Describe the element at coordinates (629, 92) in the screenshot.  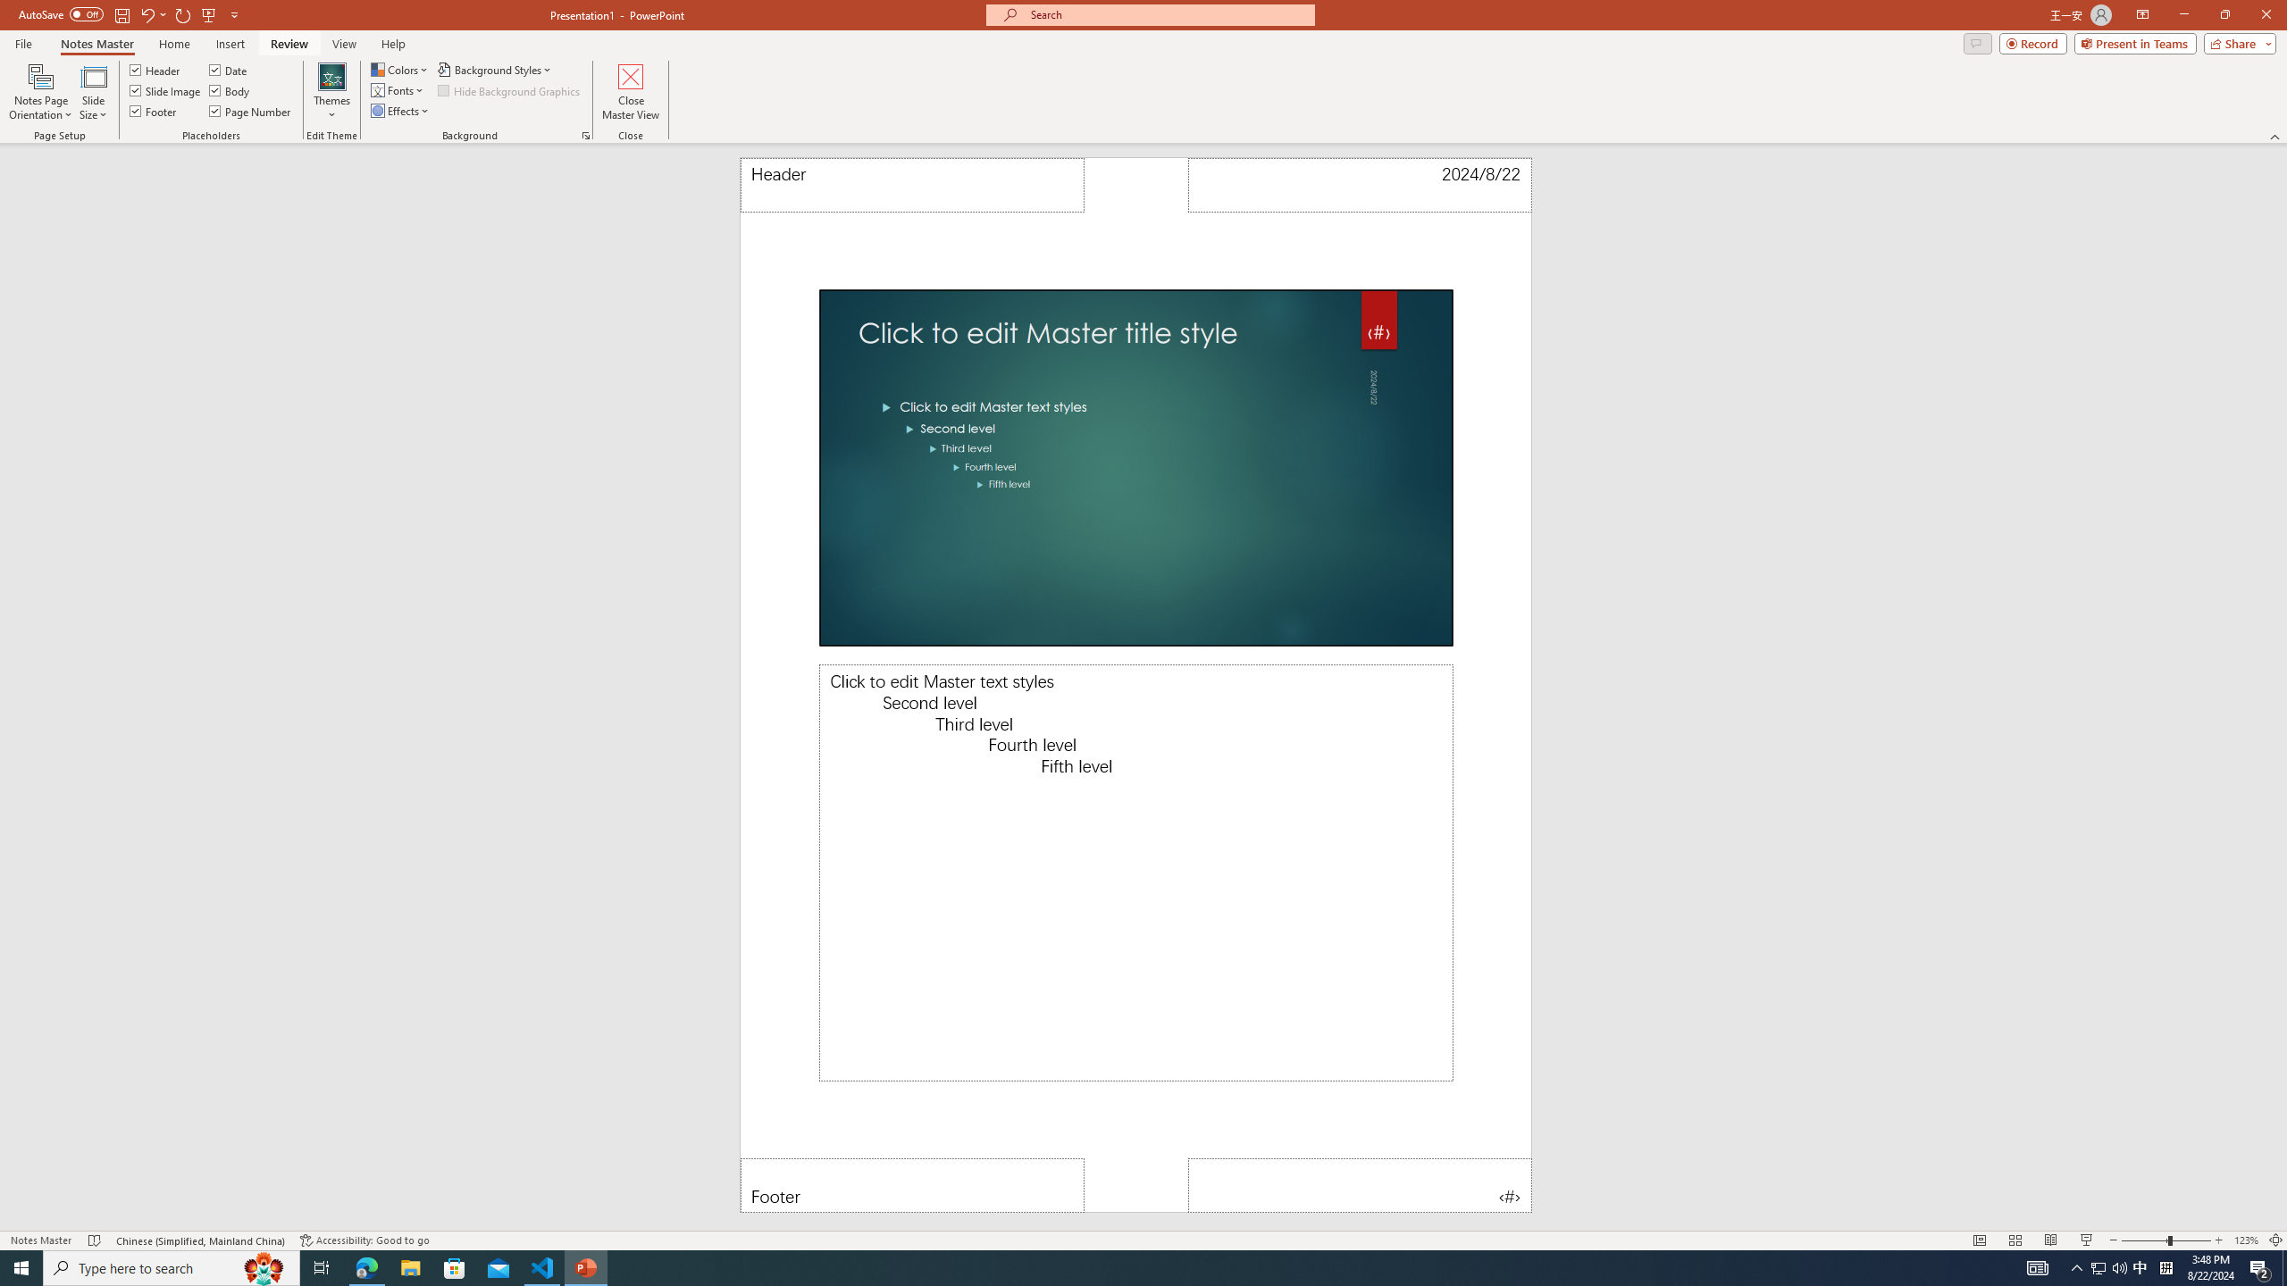
I see `Close Master View` at that location.